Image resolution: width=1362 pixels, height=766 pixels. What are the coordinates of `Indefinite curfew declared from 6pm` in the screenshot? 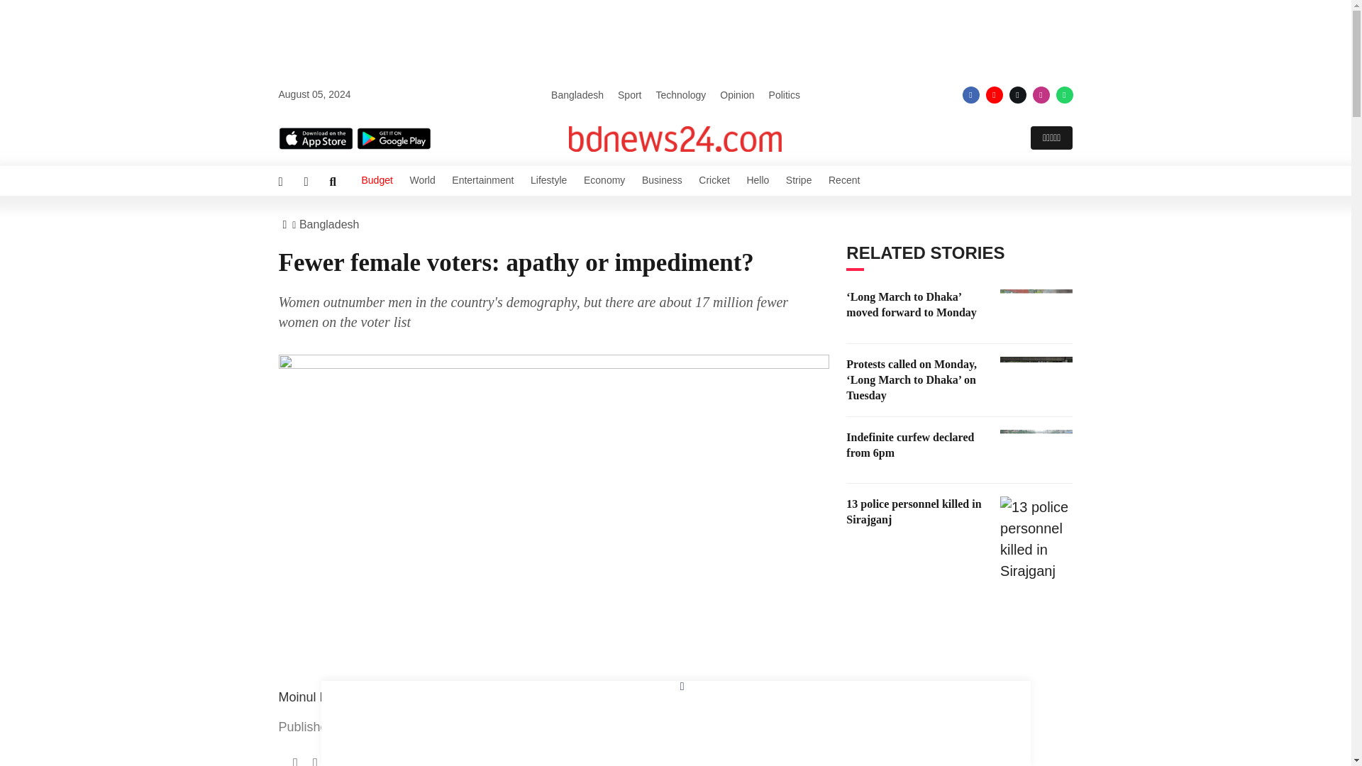 It's located at (1036, 450).